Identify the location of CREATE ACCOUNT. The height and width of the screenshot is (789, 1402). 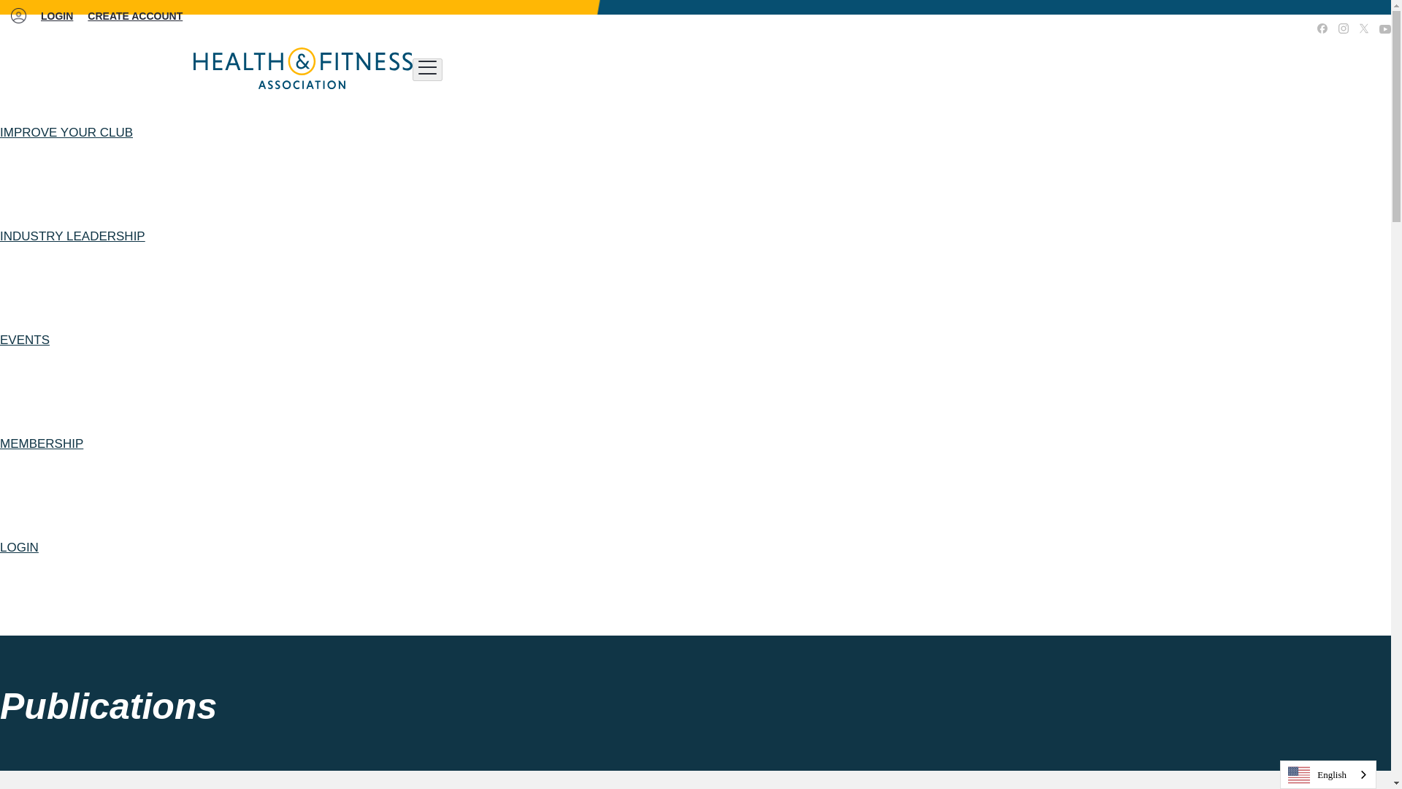
(134, 16).